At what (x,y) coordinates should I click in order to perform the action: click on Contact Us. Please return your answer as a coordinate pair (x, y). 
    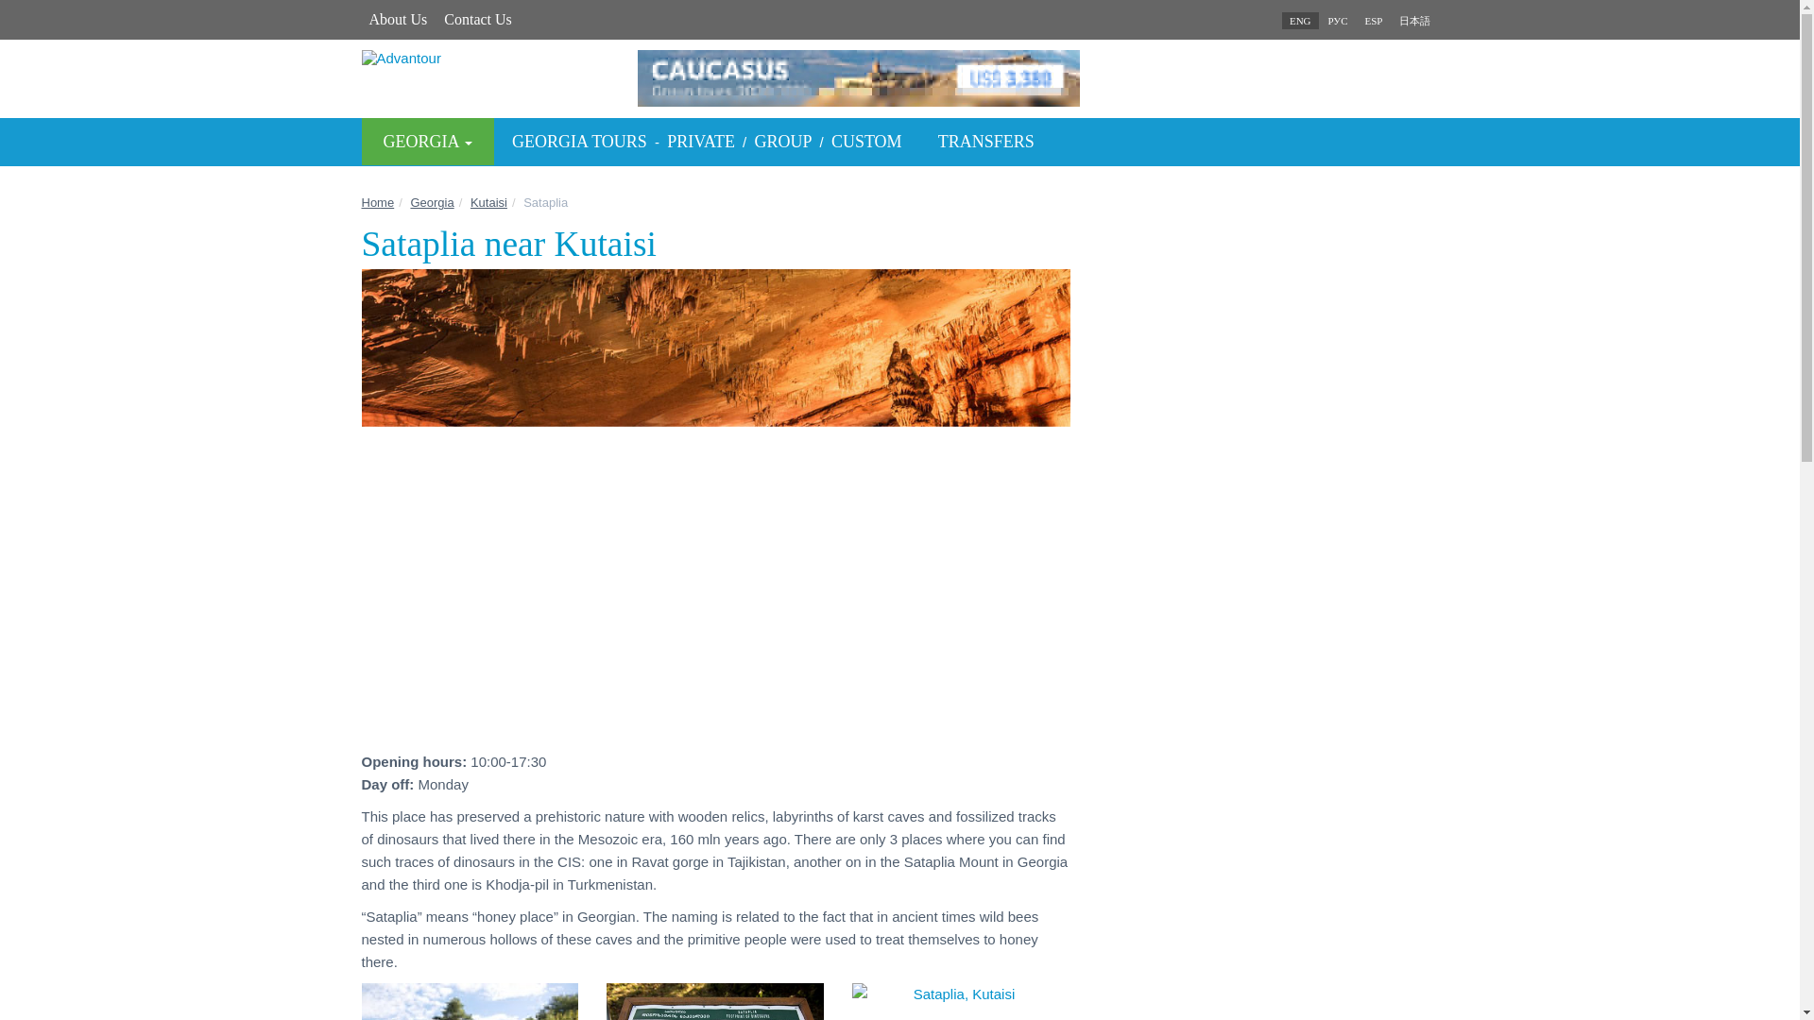
    Looking at the image, I should click on (478, 19).